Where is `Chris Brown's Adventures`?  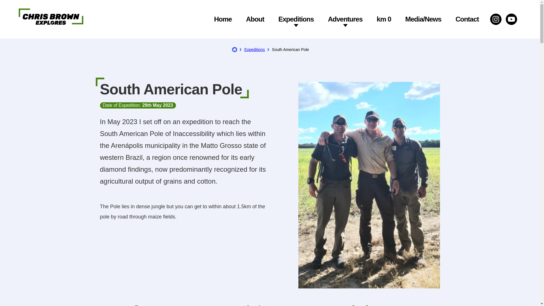 Chris Brown's Adventures is located at coordinates (345, 19).